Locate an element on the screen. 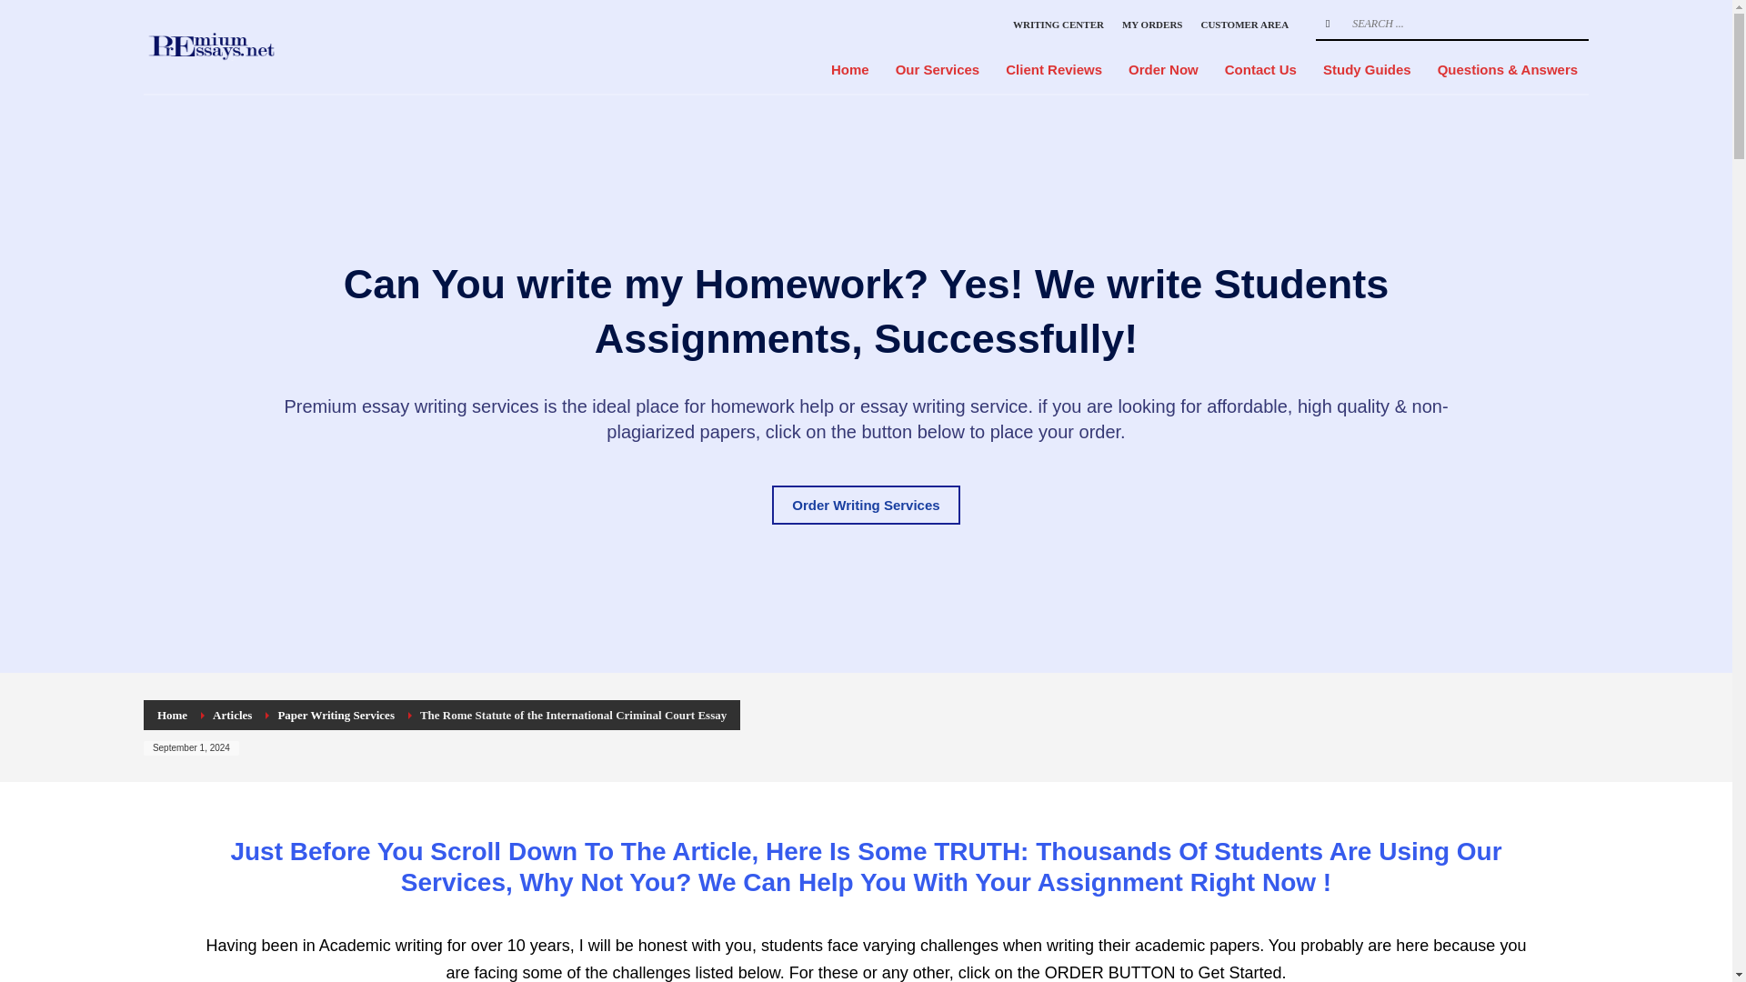  Our Services is located at coordinates (938, 69).